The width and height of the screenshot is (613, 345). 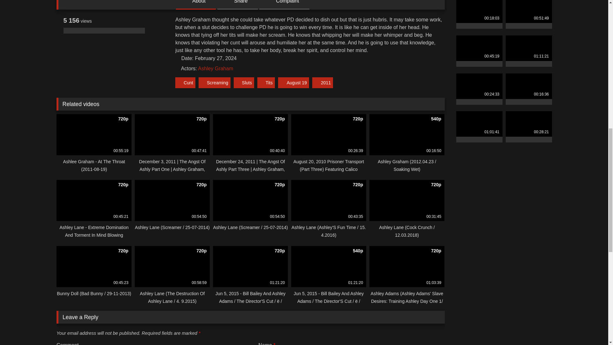 I want to click on Ashley Graham, so click(x=215, y=68).